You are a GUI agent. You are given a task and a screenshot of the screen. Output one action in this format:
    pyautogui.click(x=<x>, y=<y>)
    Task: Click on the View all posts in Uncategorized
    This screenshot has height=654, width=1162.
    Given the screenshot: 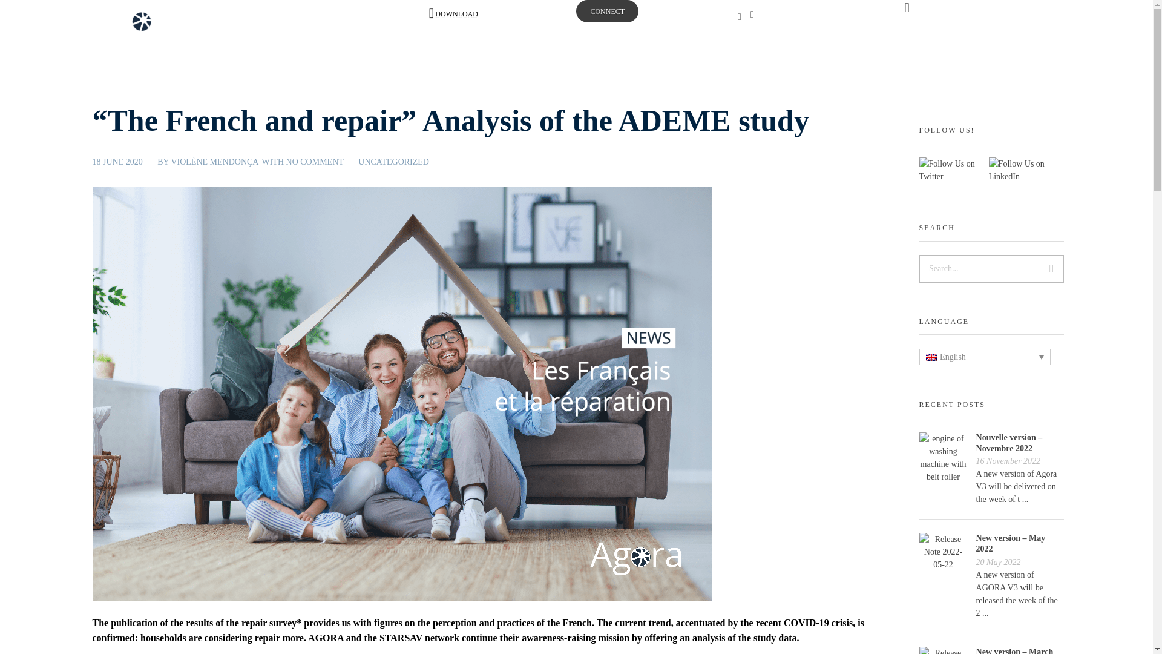 What is the action you would take?
    pyautogui.click(x=393, y=162)
    